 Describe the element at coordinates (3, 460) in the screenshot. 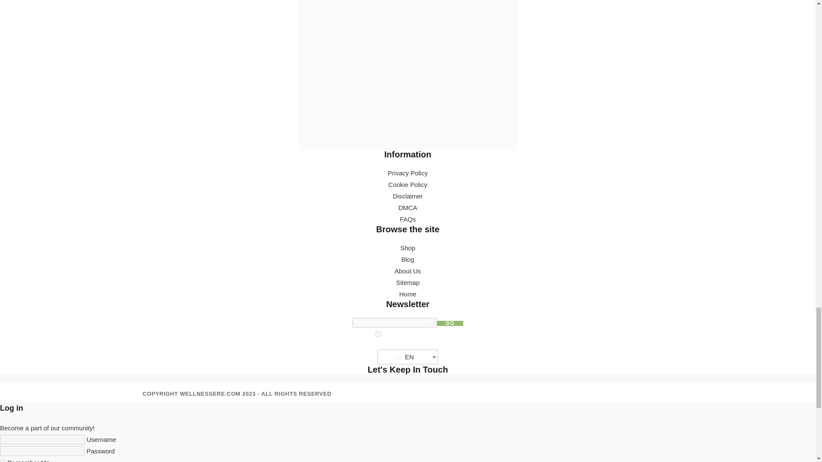

I see `forever` at that location.